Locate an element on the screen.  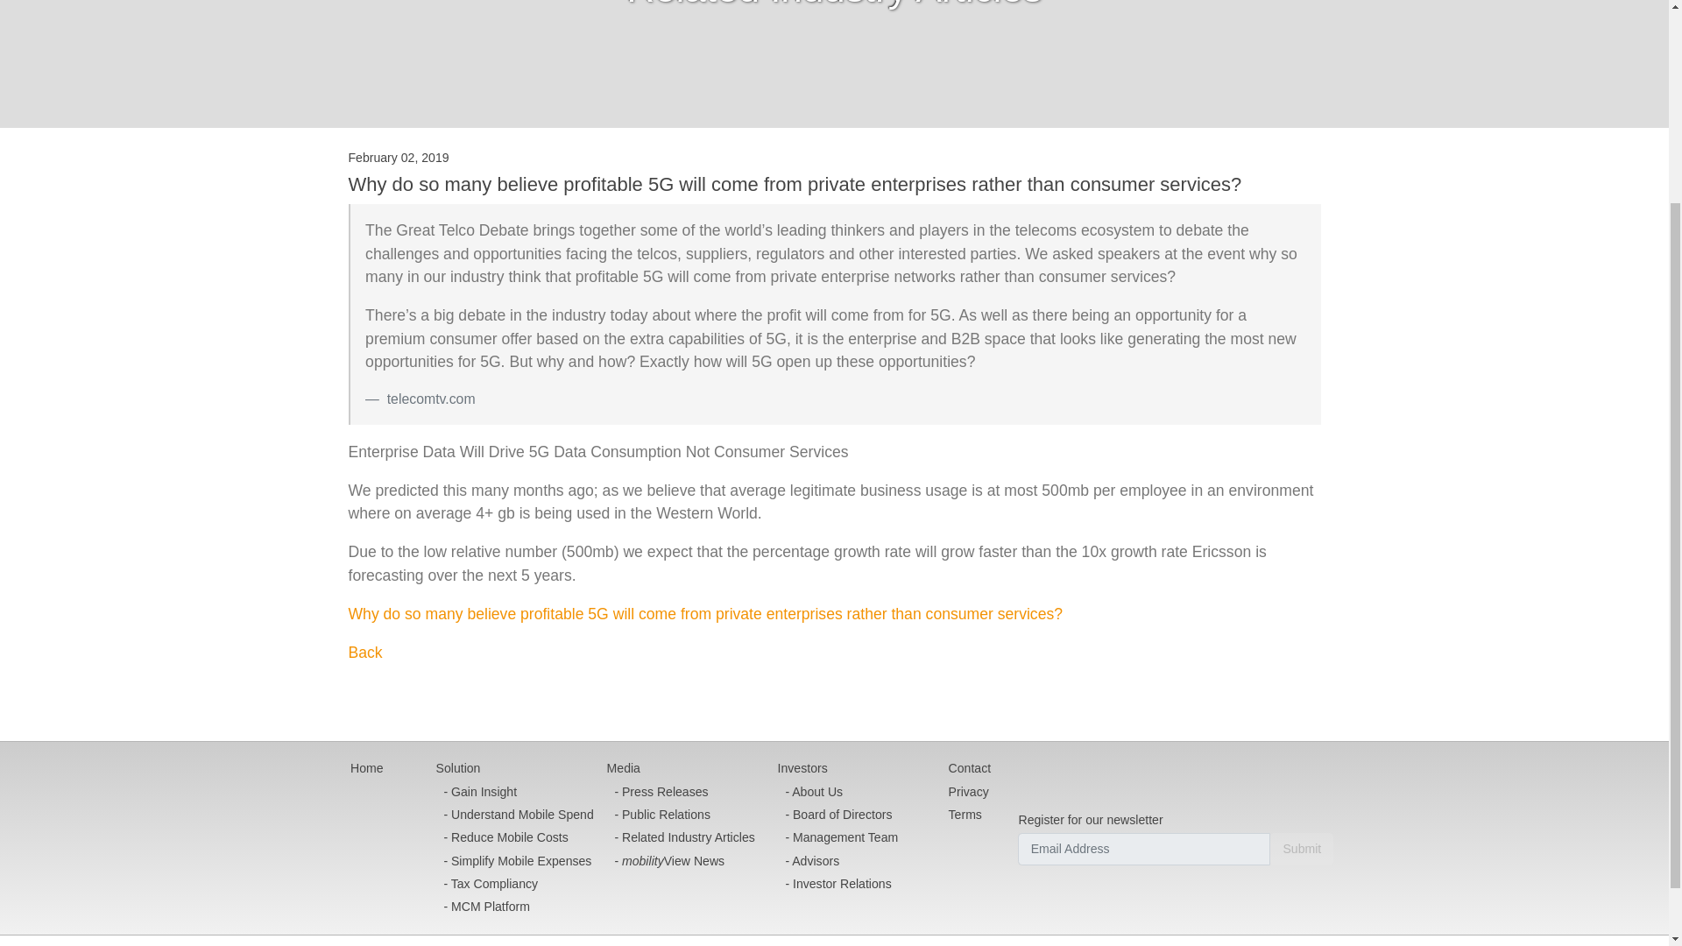
Board of Directors is located at coordinates (837, 814).